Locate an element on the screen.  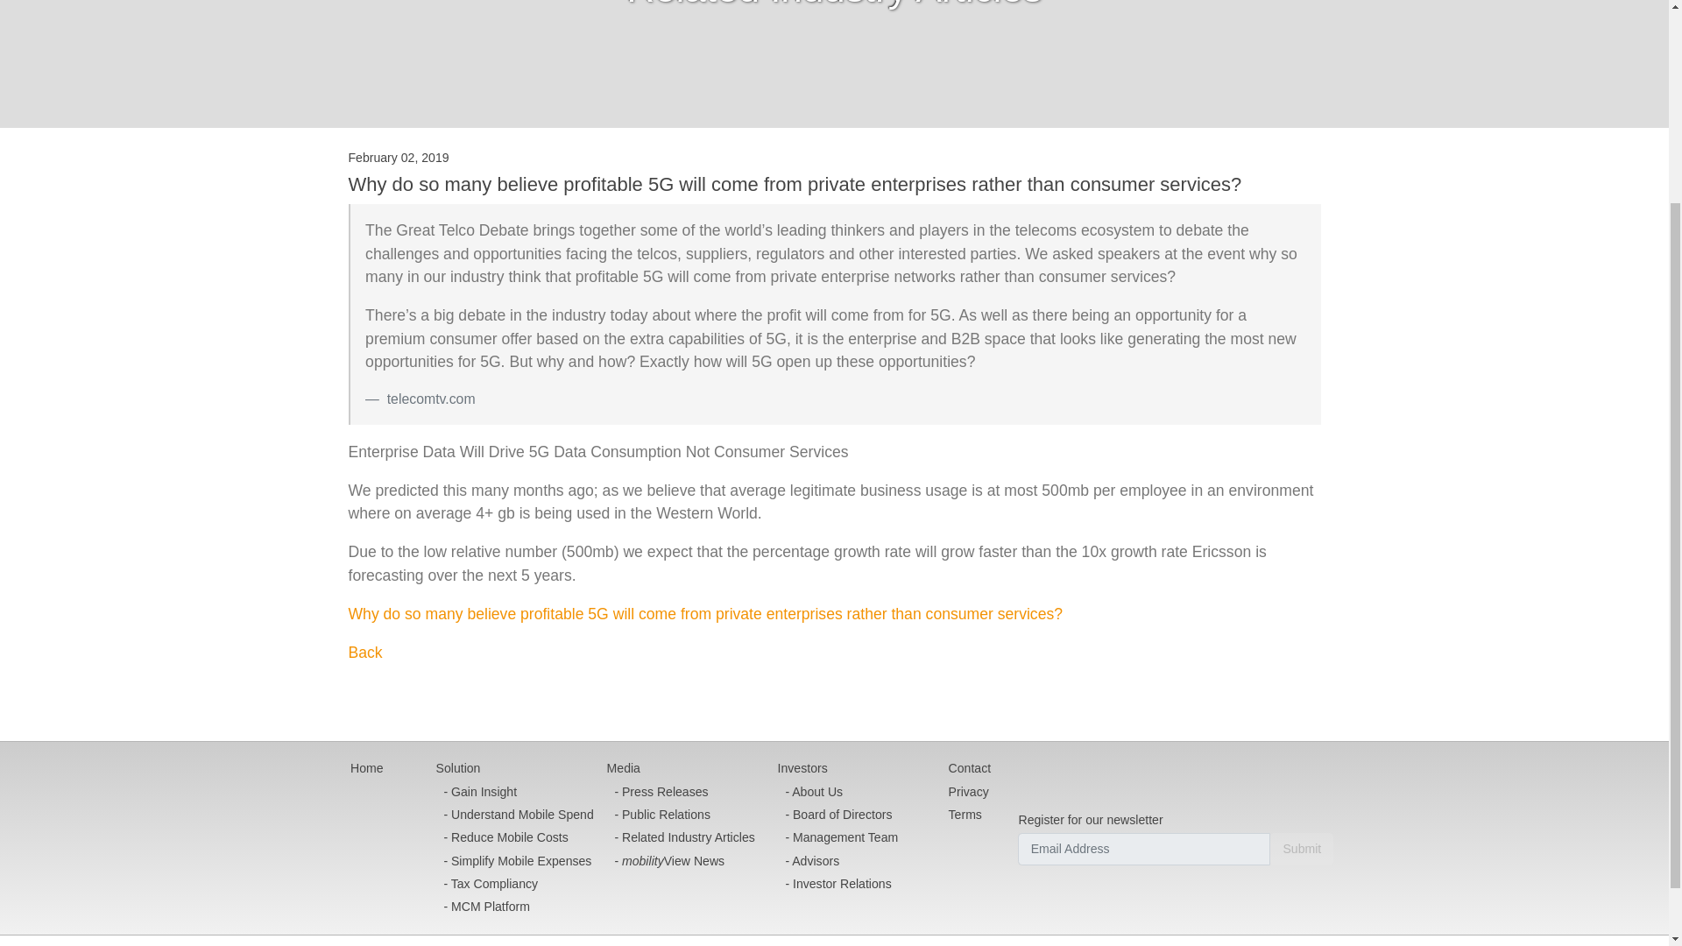
Board of Directors is located at coordinates (837, 814).